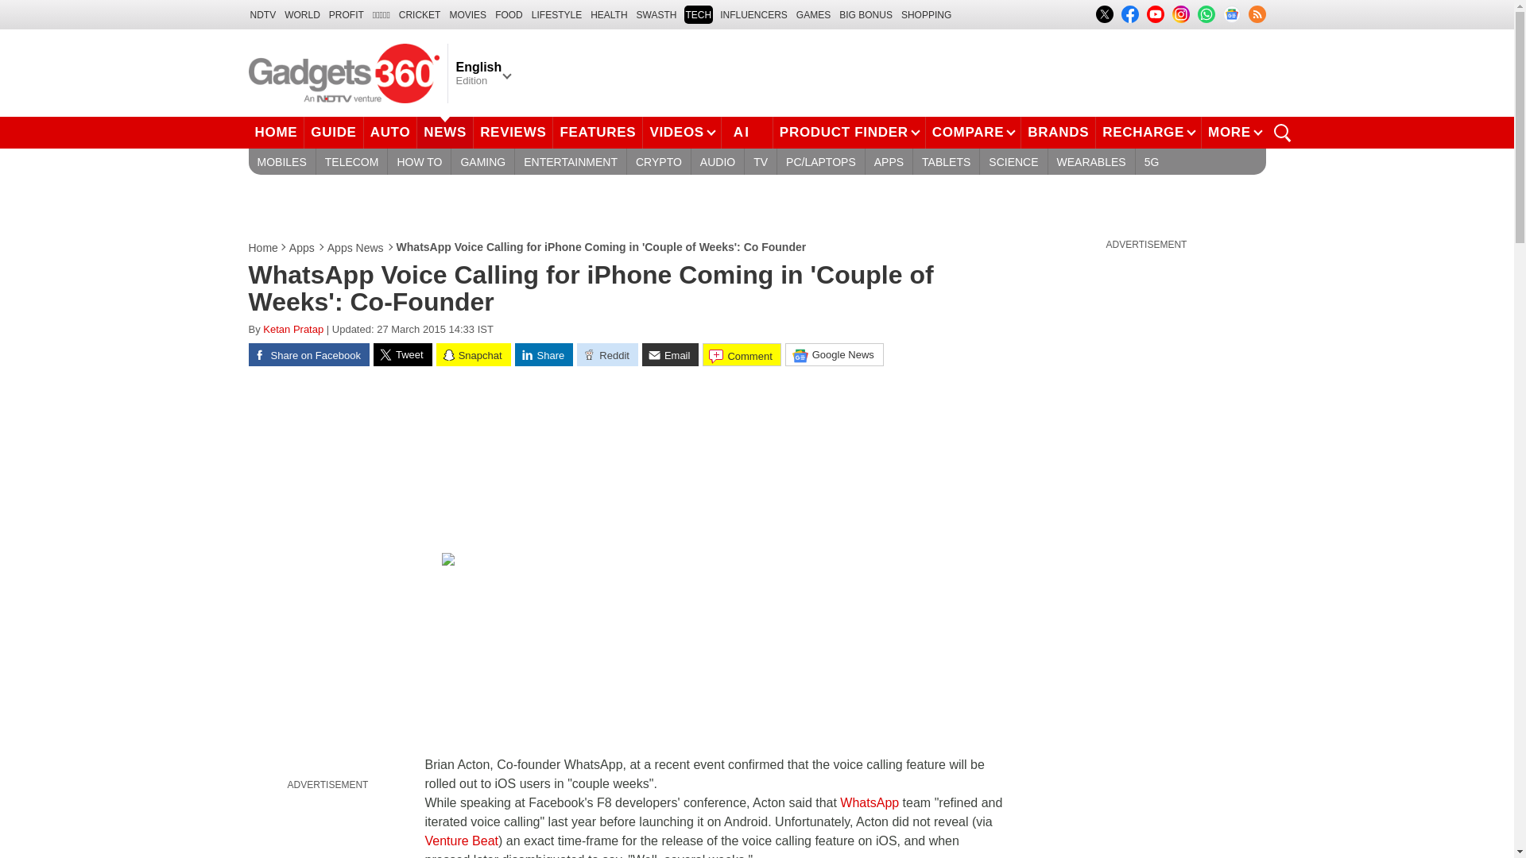 The height and width of the screenshot is (858, 1526). I want to click on FOOD, so click(509, 14).